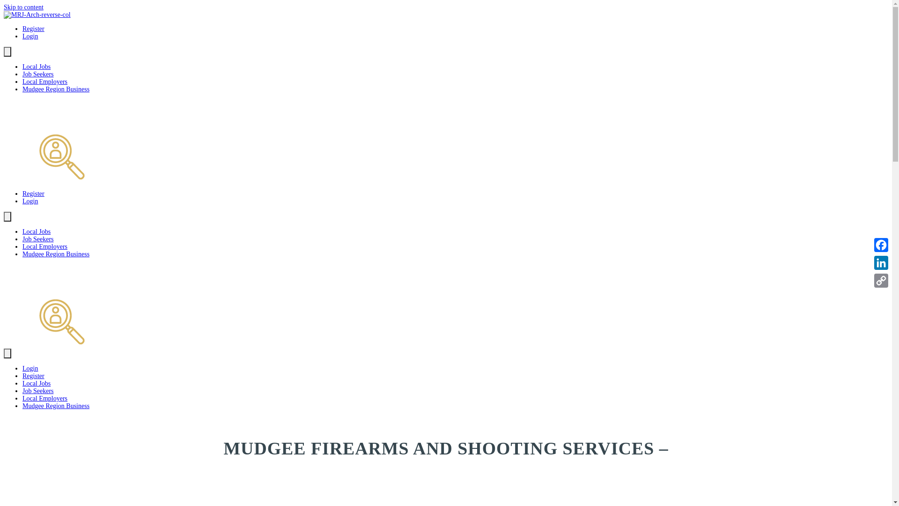 This screenshot has width=899, height=506. I want to click on MRJ-Arch-reverse-col, so click(37, 15).